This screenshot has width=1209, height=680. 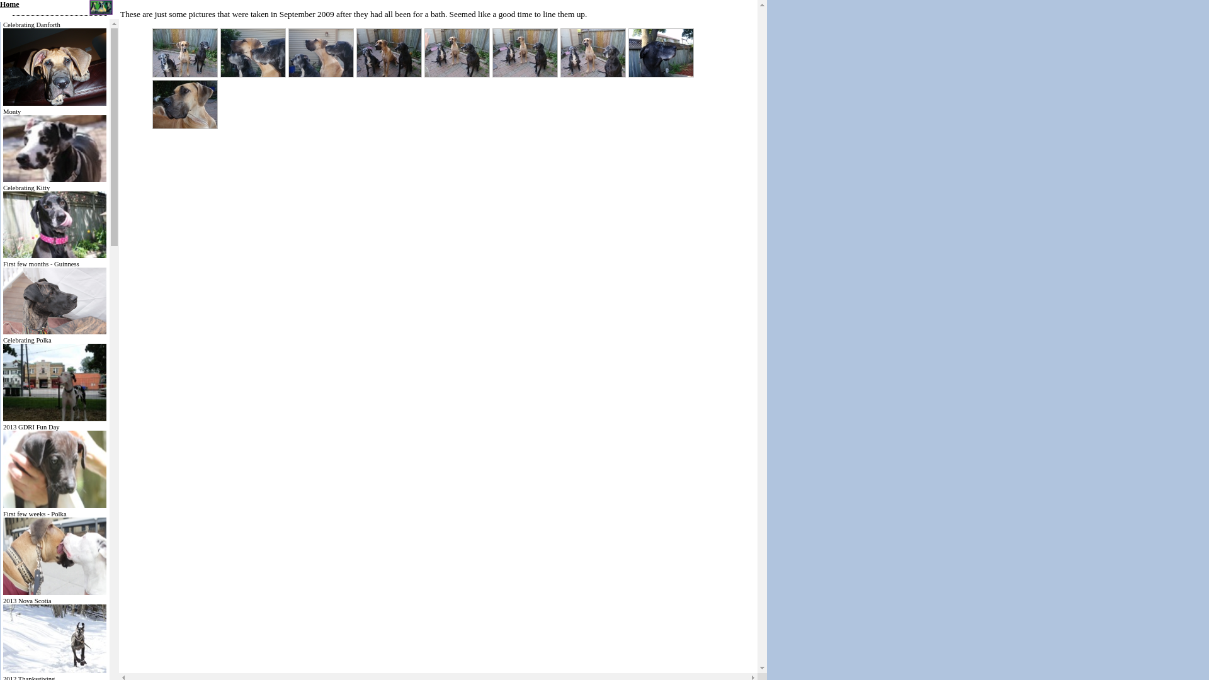 I want to click on Guinness is introduced to our world, so click(x=55, y=332).